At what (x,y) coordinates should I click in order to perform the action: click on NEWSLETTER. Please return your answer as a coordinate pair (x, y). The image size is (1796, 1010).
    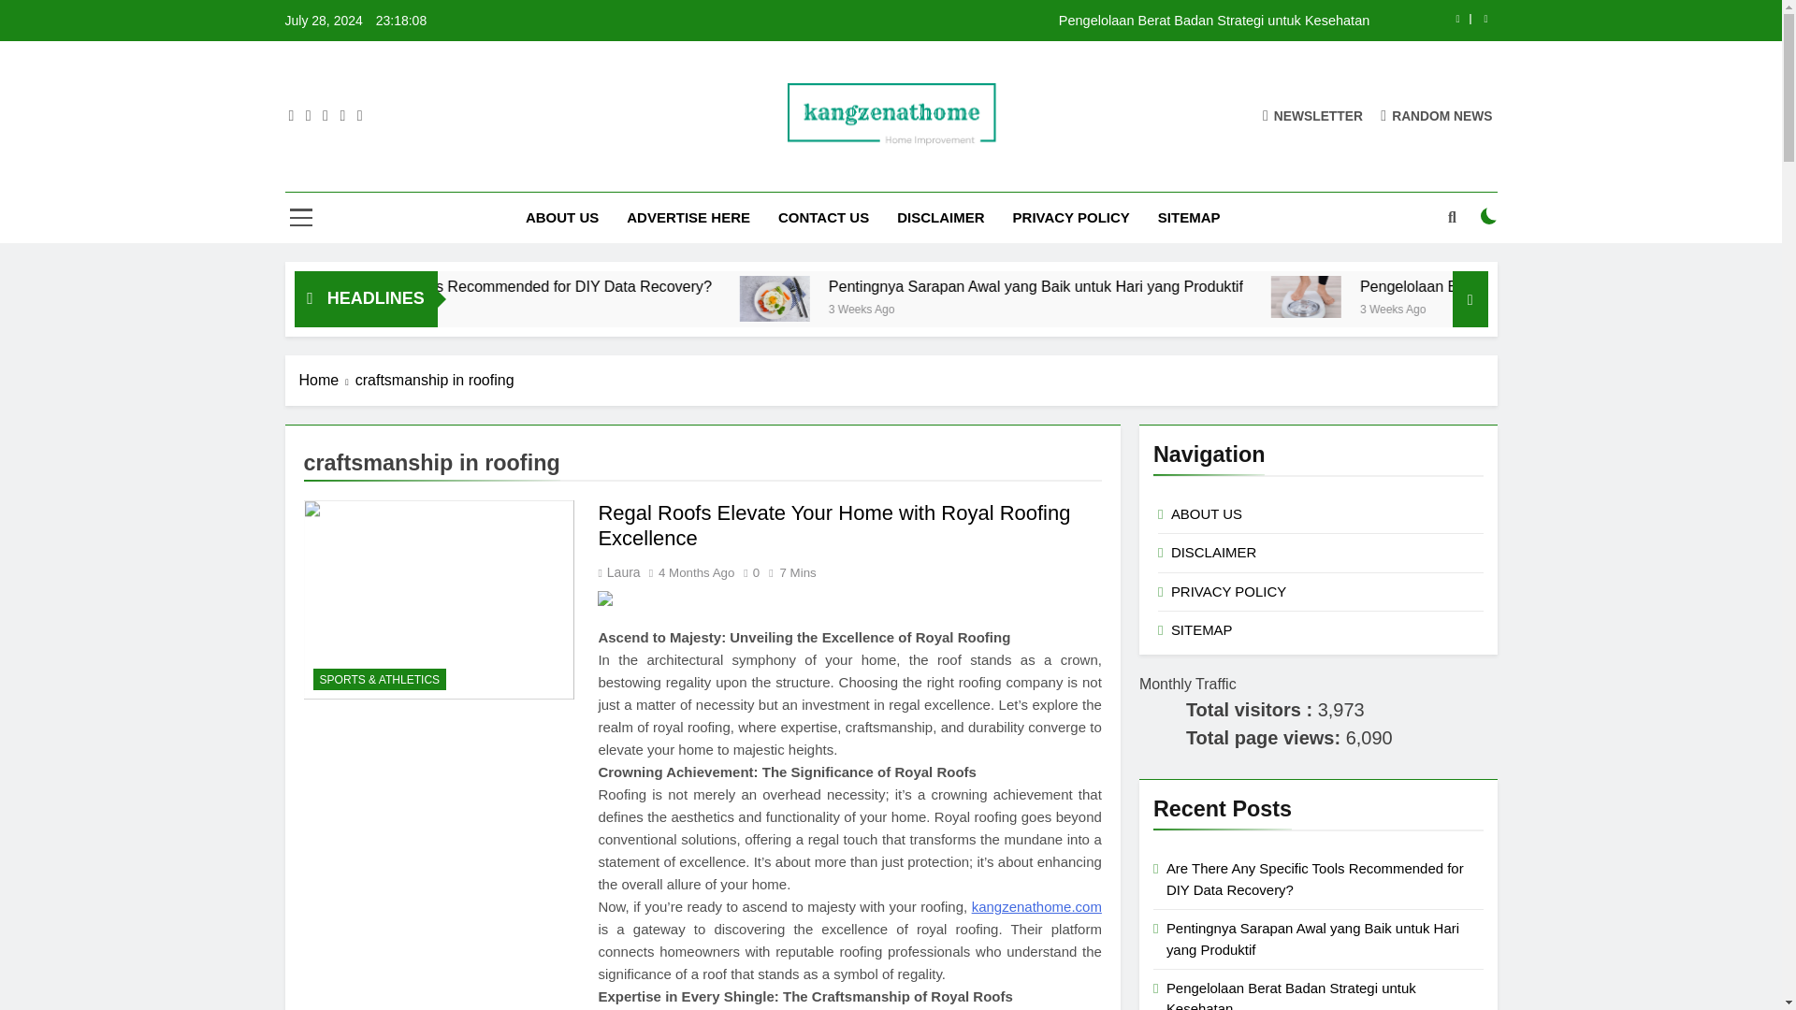
    Looking at the image, I should click on (1312, 114).